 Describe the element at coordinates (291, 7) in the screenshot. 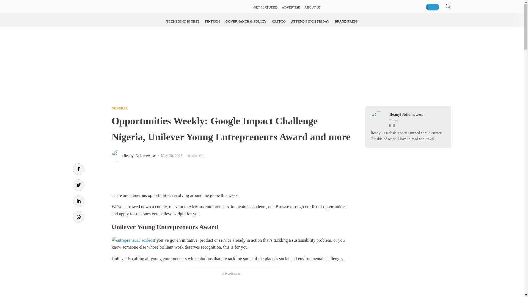

I see `ADVERTISE` at that location.